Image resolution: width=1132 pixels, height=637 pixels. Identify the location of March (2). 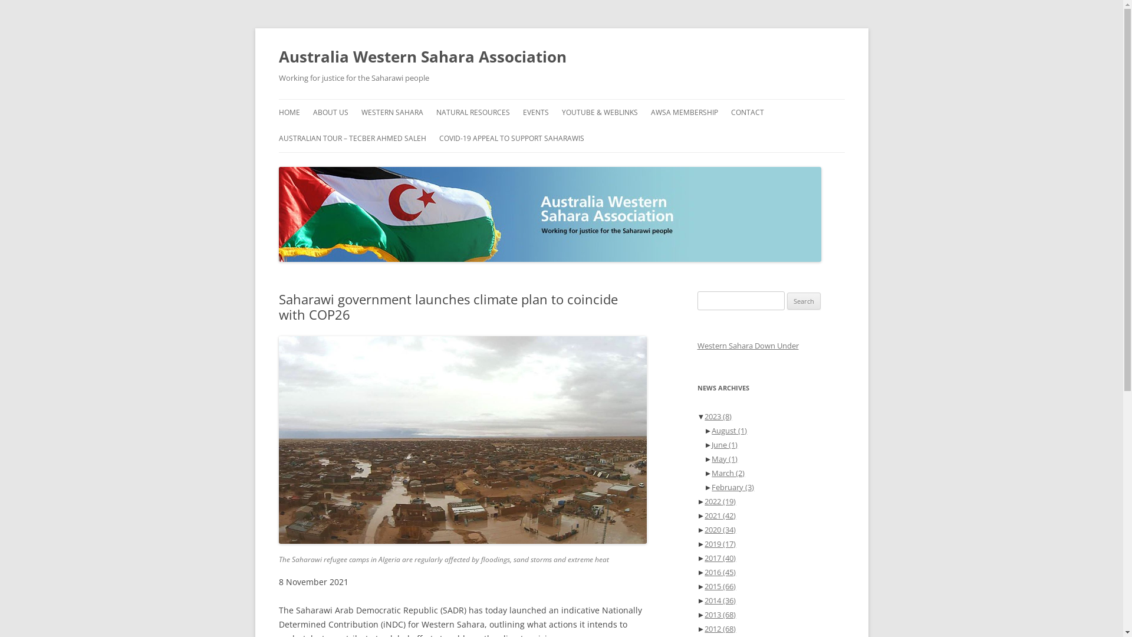
(728, 473).